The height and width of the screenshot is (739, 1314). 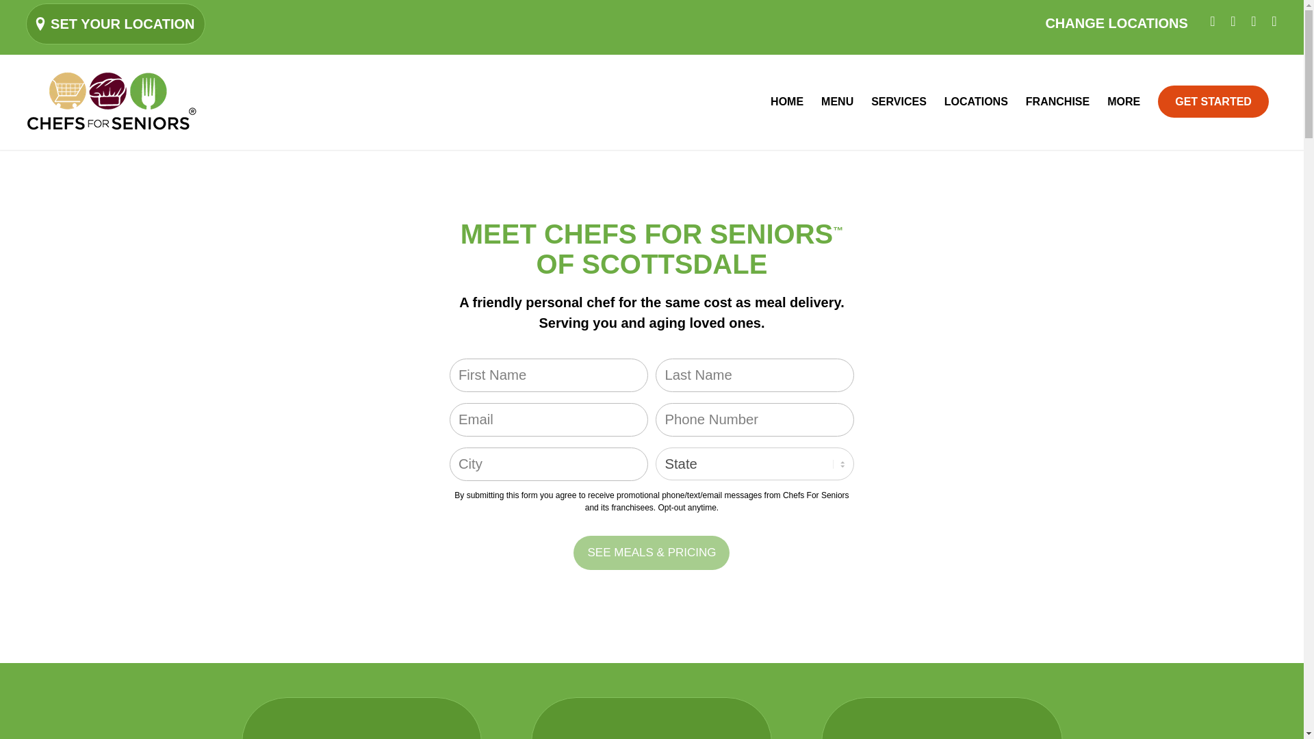 What do you see at coordinates (1254, 22) in the screenshot?
I see `LinkedIn` at bounding box center [1254, 22].